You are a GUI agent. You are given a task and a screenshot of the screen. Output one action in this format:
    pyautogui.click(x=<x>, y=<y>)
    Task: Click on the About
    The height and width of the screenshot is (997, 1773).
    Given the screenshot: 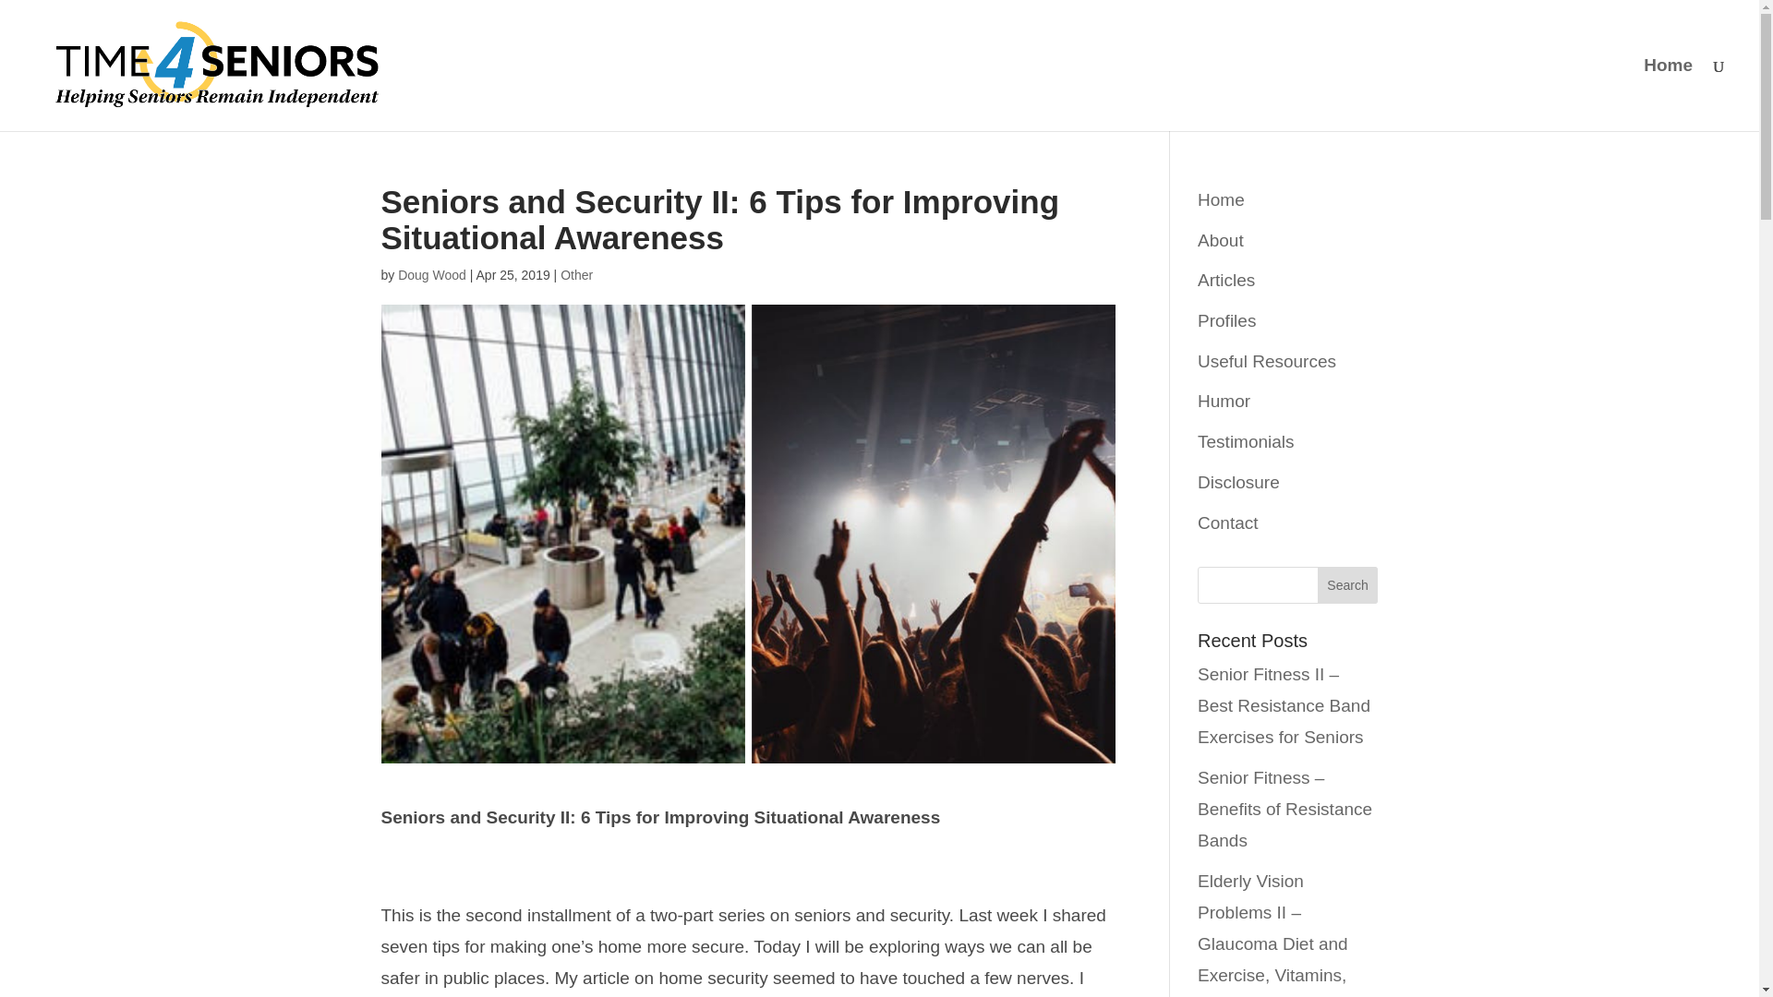 What is the action you would take?
    pyautogui.click(x=1221, y=240)
    